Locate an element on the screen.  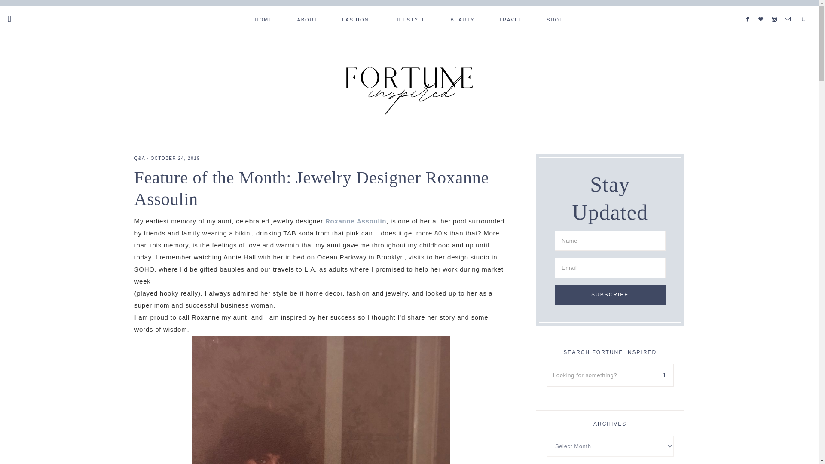
FASHION is located at coordinates (355, 19).